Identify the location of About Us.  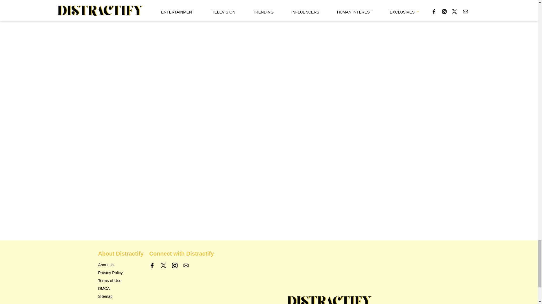
(106, 265).